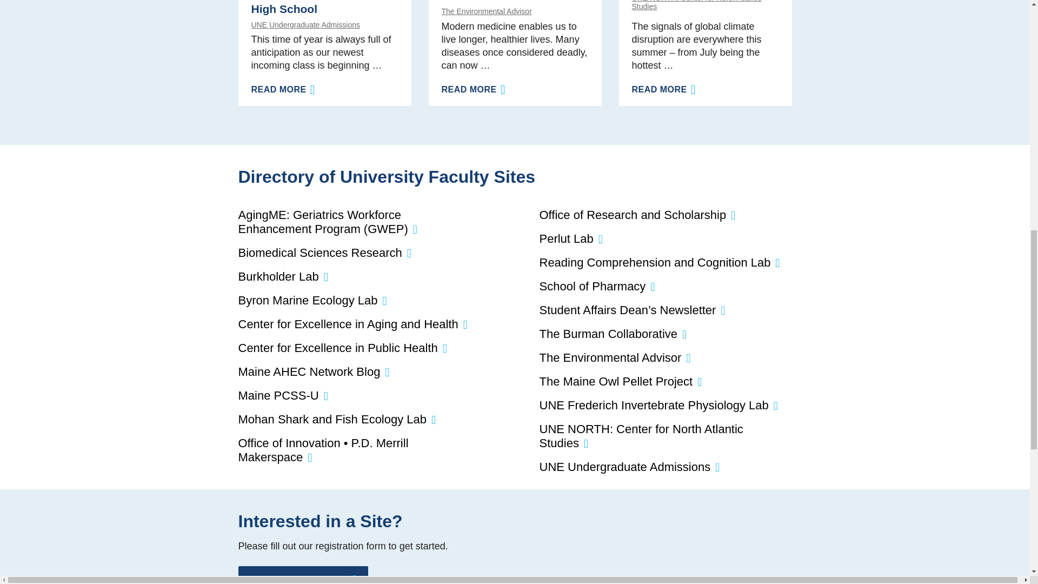  What do you see at coordinates (705, 5) in the screenshot?
I see `UNE NORTH: Center for North Atlantic Studies` at bounding box center [705, 5].